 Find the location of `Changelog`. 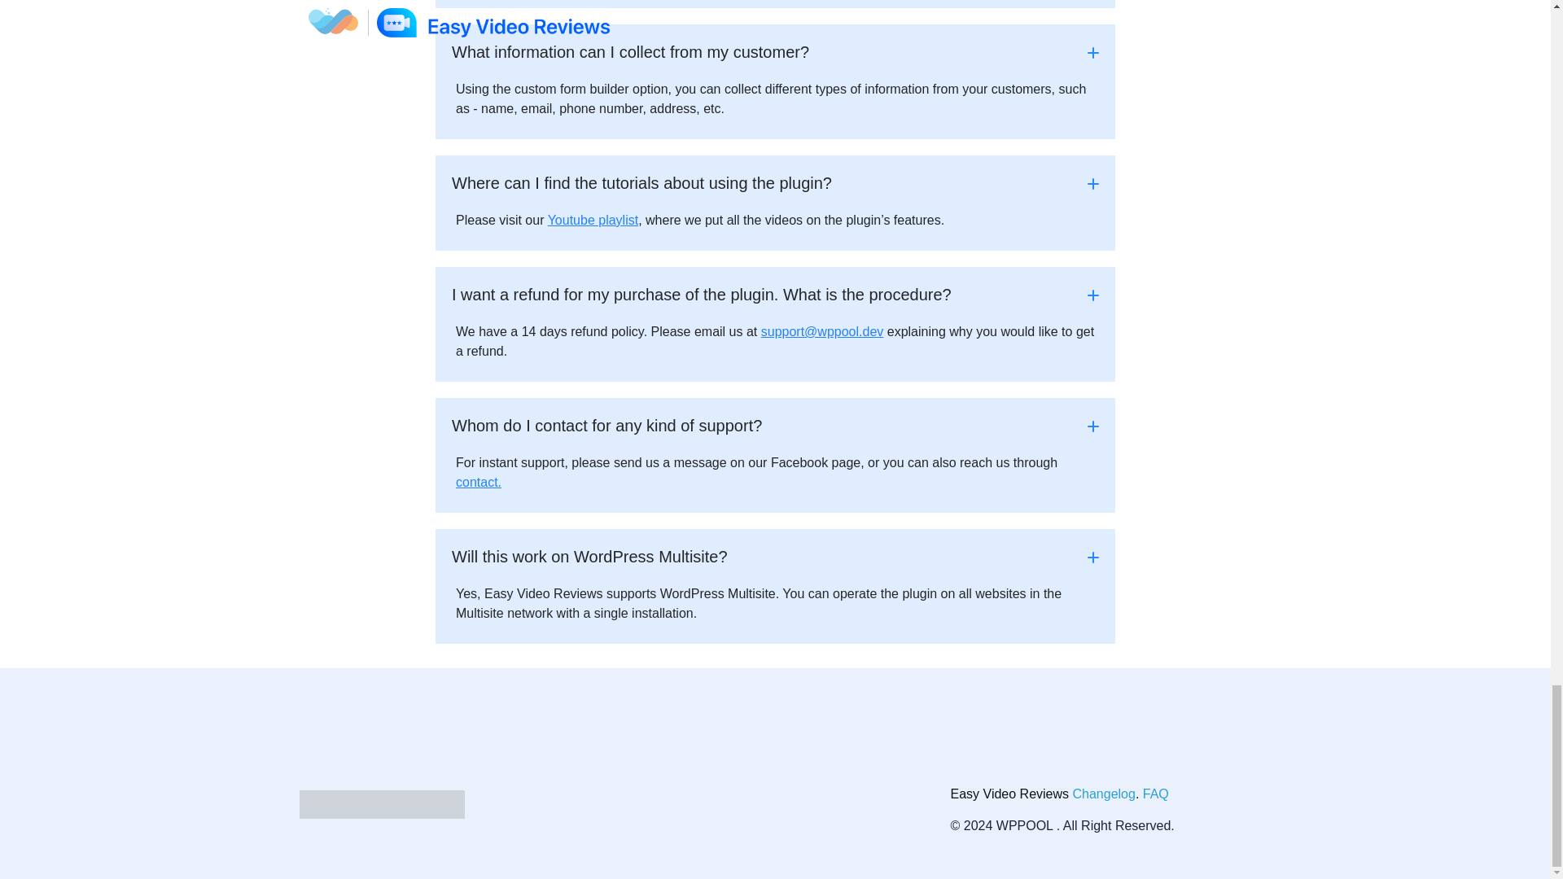

Changelog is located at coordinates (1104, 793).